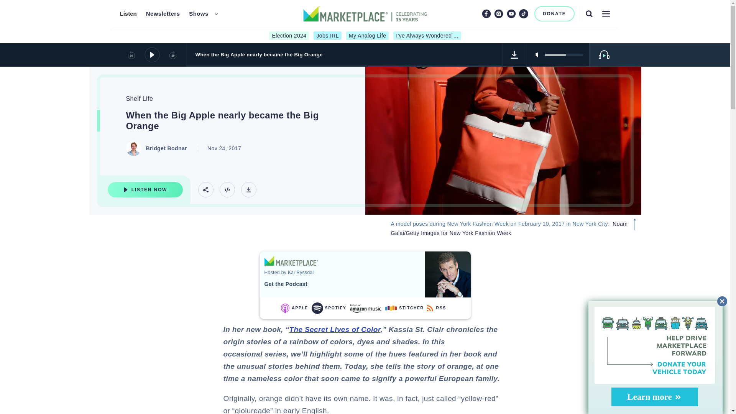  What do you see at coordinates (163, 14) in the screenshot?
I see `Newsletters` at bounding box center [163, 14].